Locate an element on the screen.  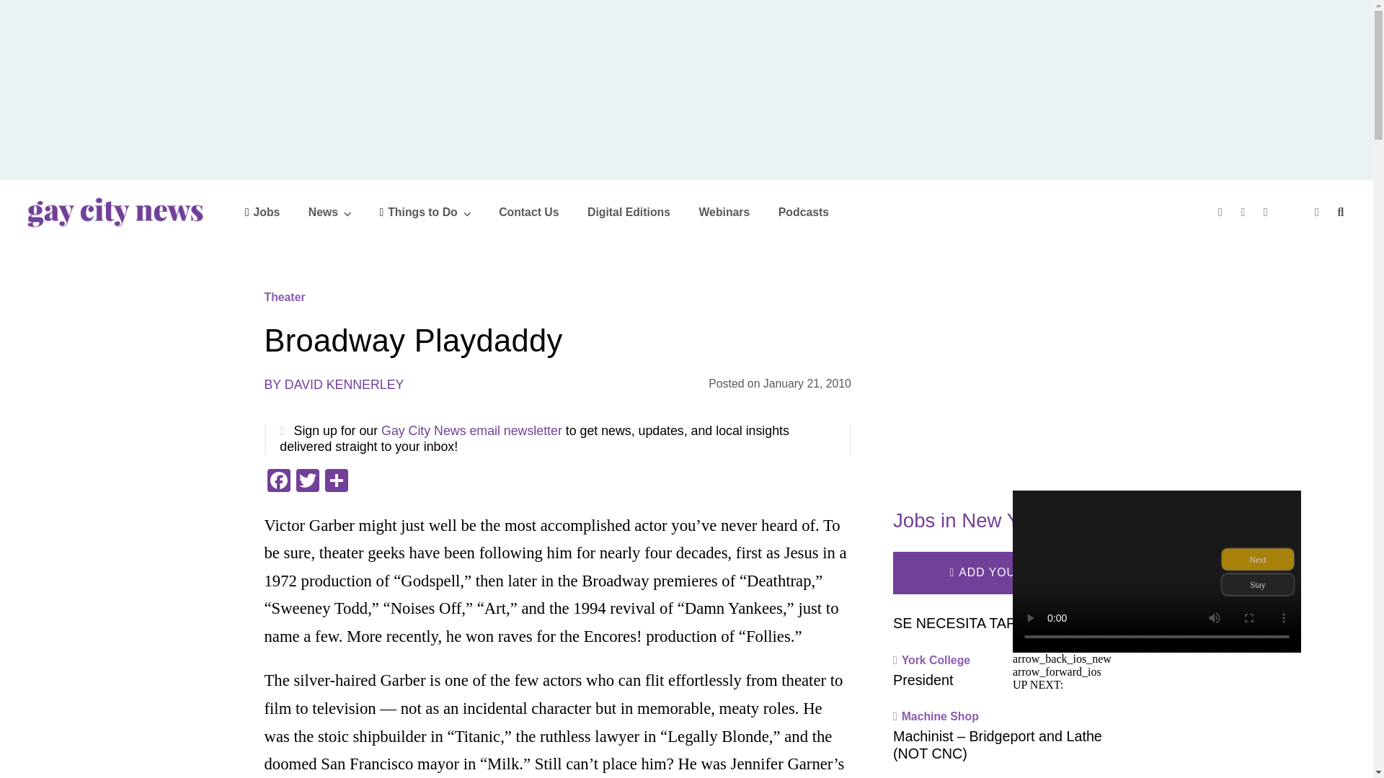
Digital Editions is located at coordinates (629, 212).